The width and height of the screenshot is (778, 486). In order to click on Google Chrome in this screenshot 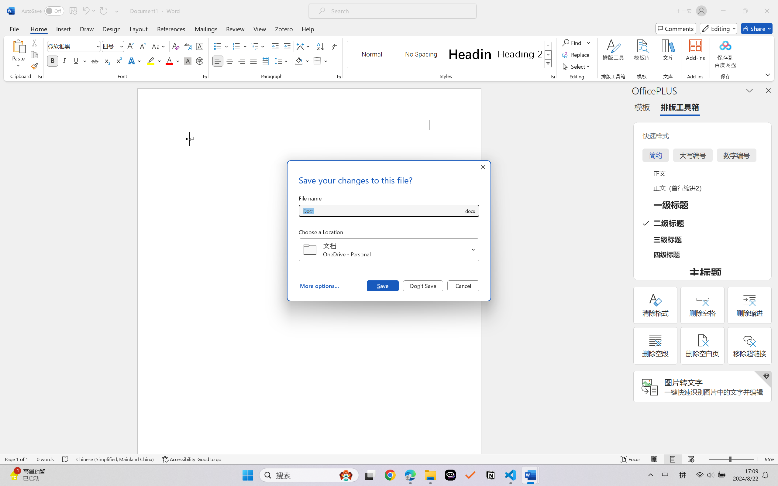, I will do `click(390, 475)`.